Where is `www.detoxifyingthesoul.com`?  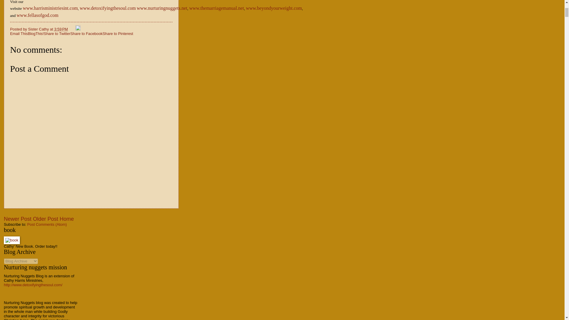
www.detoxifyingthesoul.com is located at coordinates (108, 8).